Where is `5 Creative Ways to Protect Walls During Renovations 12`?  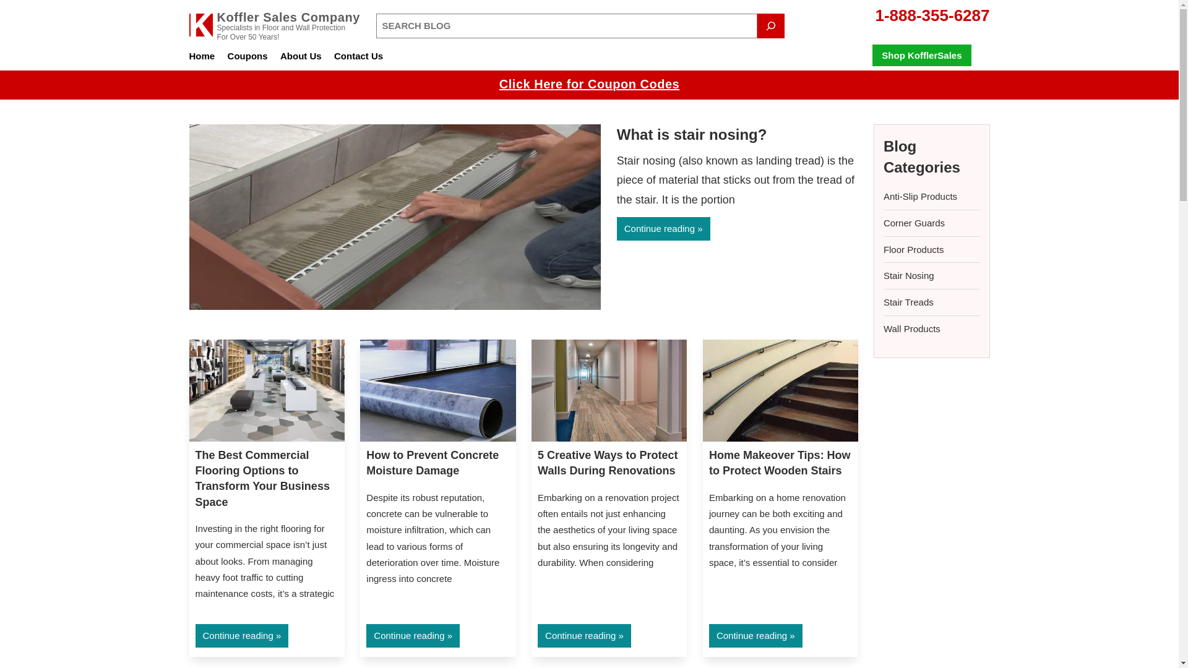 5 Creative Ways to Protect Walls During Renovations 12 is located at coordinates (609, 390).